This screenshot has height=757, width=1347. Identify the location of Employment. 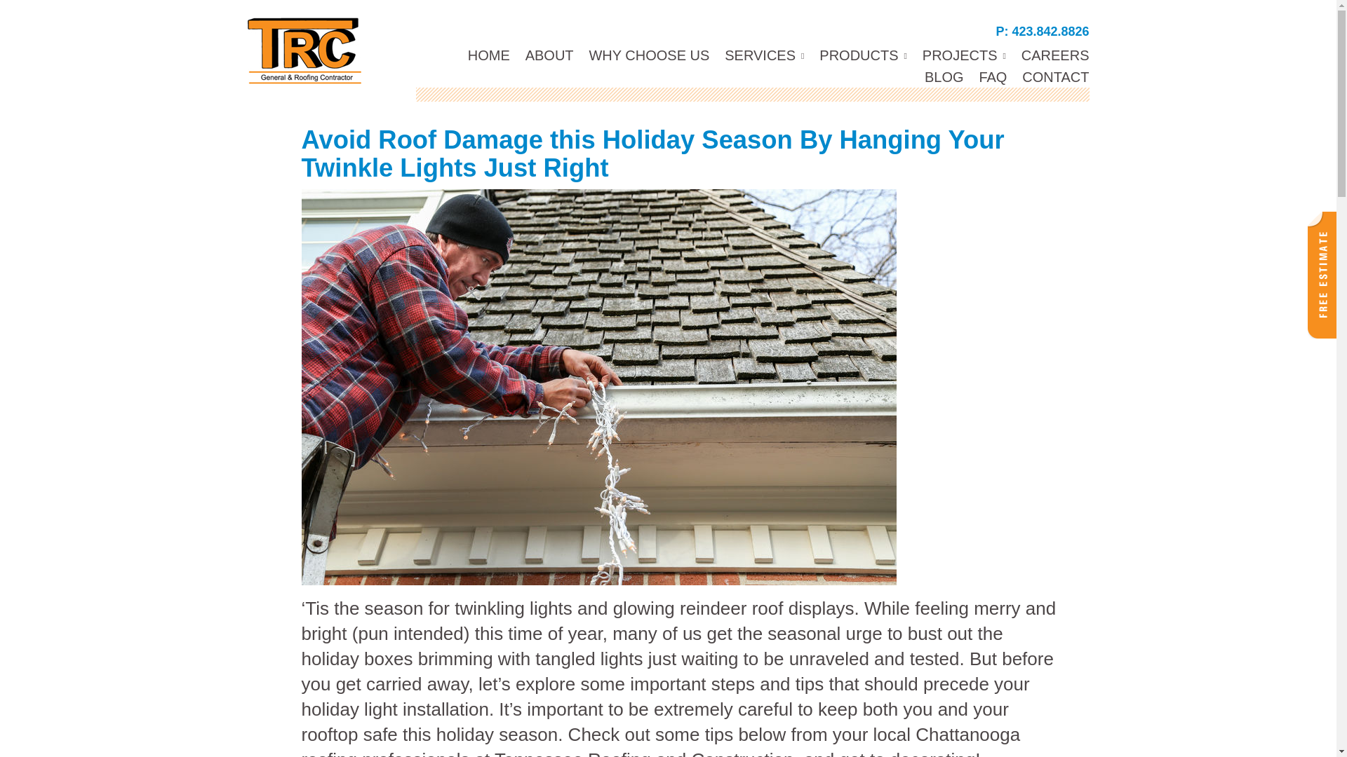
(1050, 55).